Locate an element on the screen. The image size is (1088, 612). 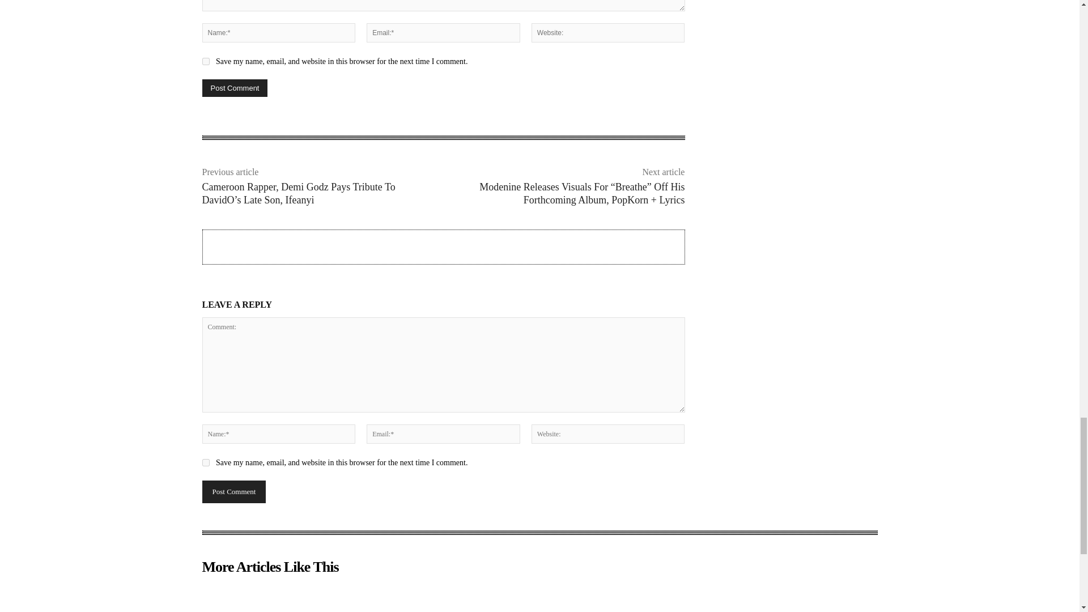
yes is located at coordinates (205, 462).